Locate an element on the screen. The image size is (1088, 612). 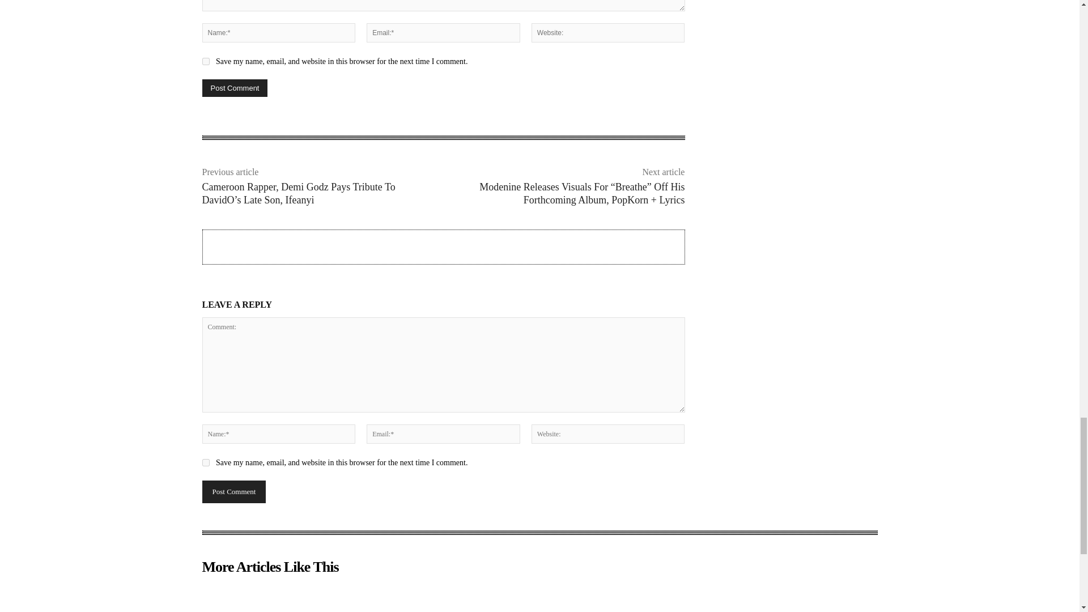
yes is located at coordinates (205, 462).